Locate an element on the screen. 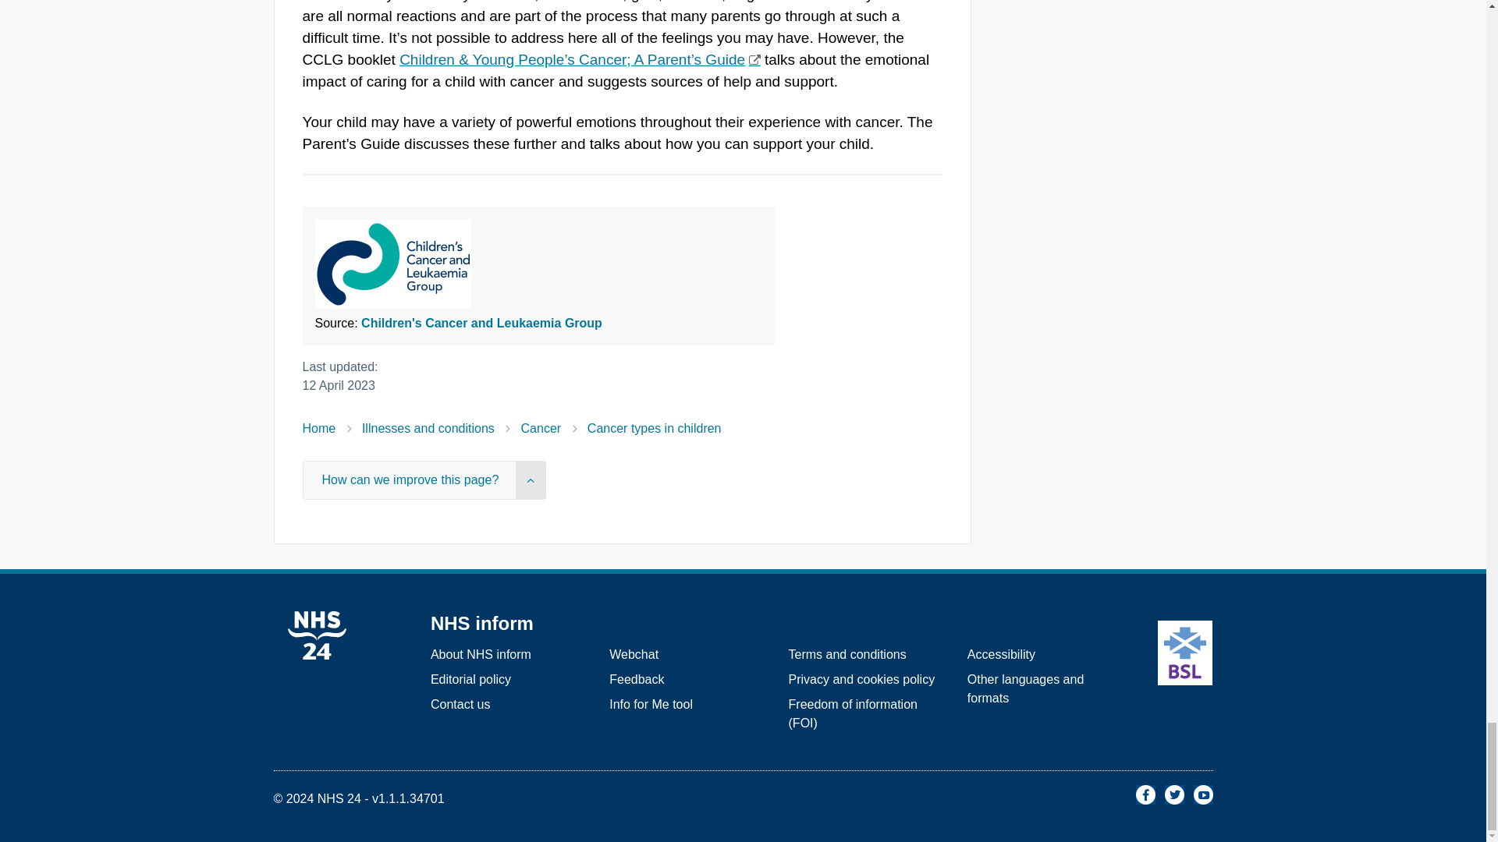 Image resolution: width=1498 pixels, height=842 pixels. Click here to navigate to the 'About NHS inform' page. is located at coordinates (481, 653).